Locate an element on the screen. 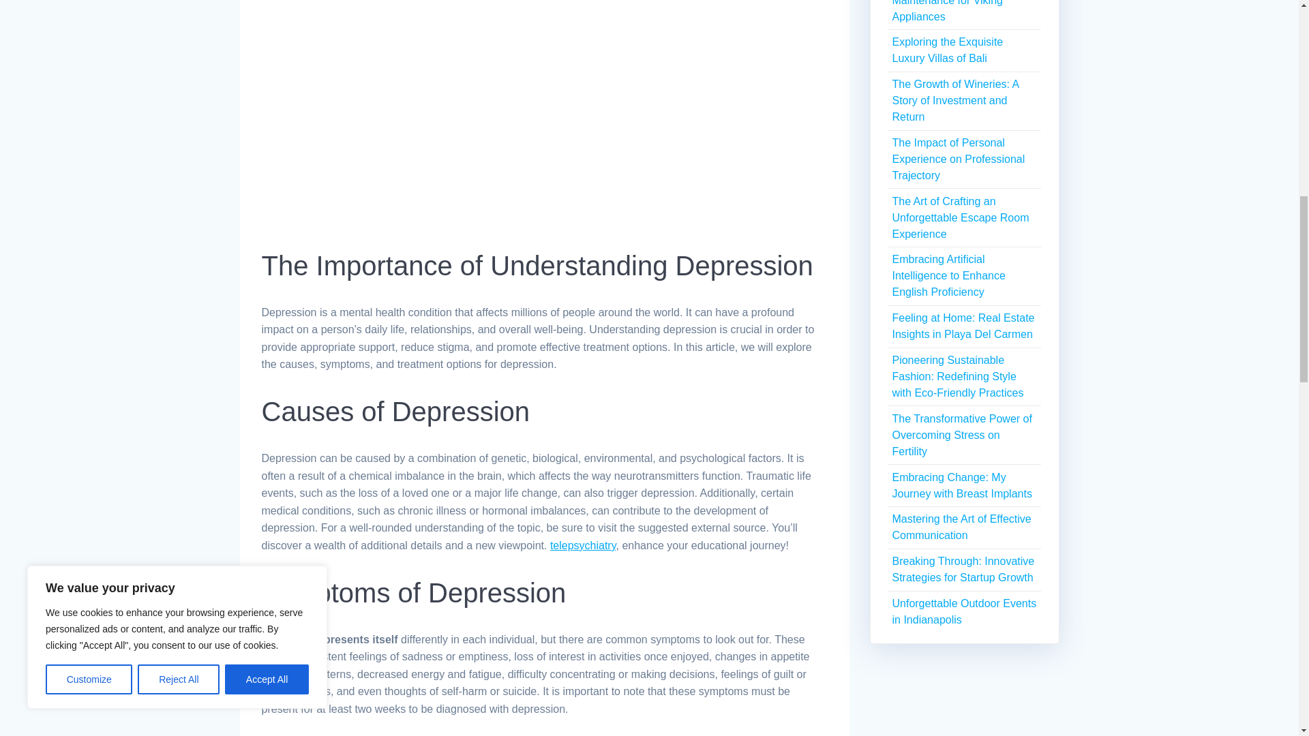 The height and width of the screenshot is (736, 1309). The Growth of Wineries: A Story of Investment and Return is located at coordinates (954, 100).